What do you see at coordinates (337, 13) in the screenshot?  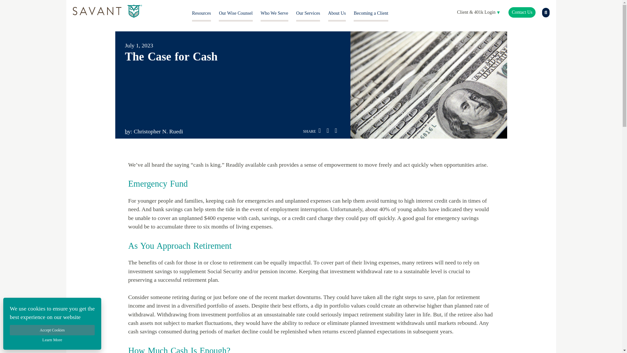 I see `About Us` at bounding box center [337, 13].